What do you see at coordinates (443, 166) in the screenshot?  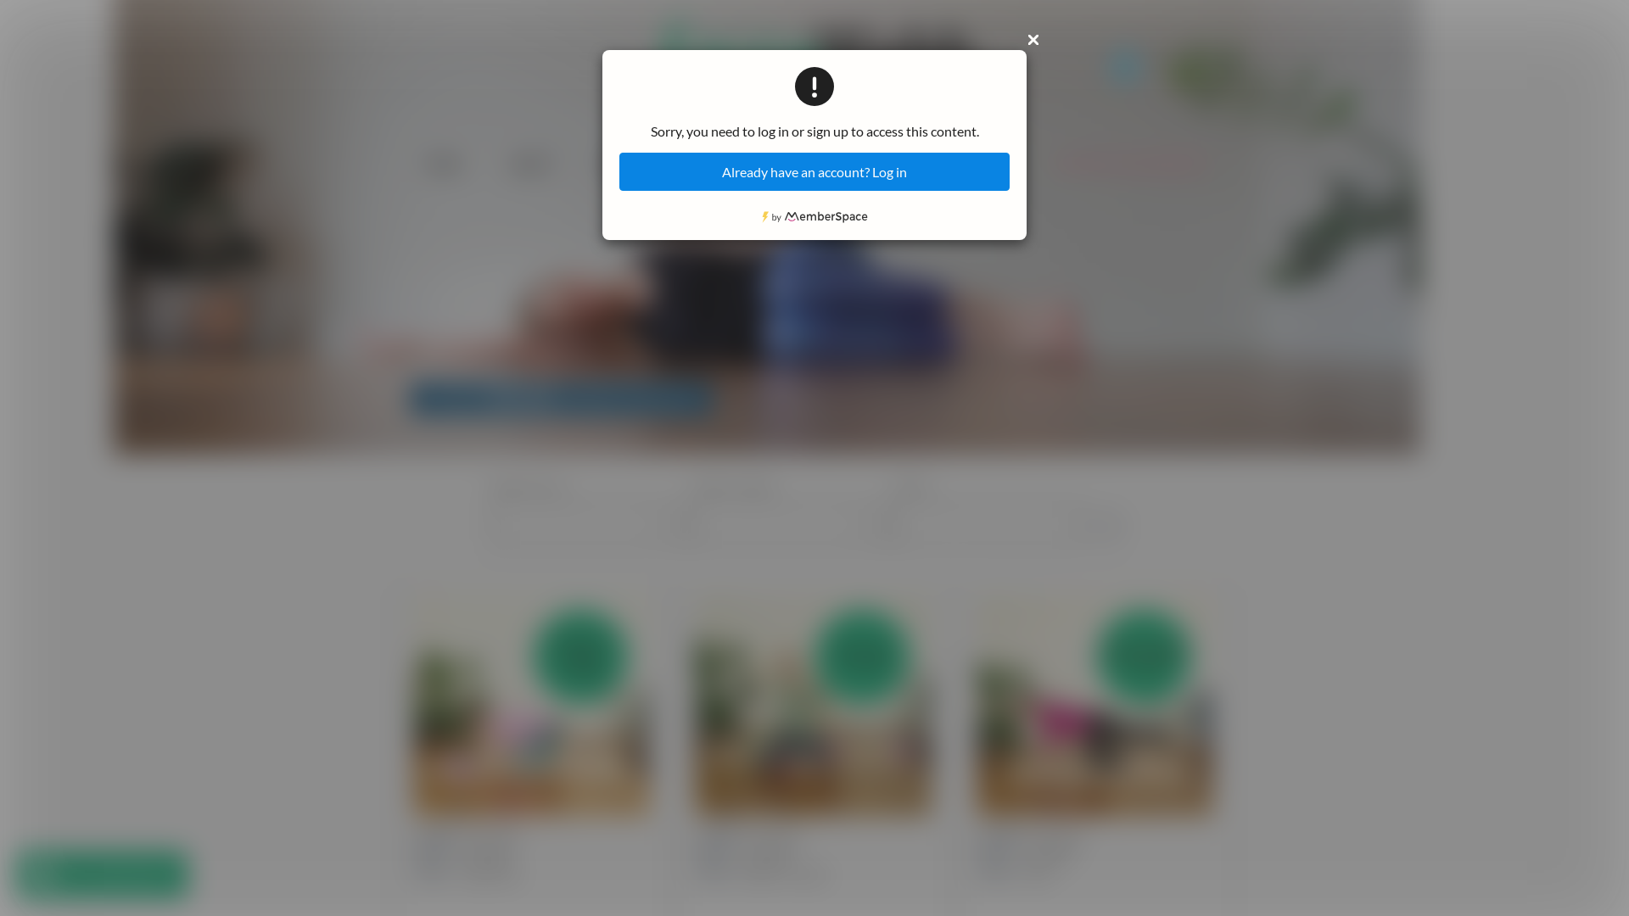 I see `HOME` at bounding box center [443, 166].